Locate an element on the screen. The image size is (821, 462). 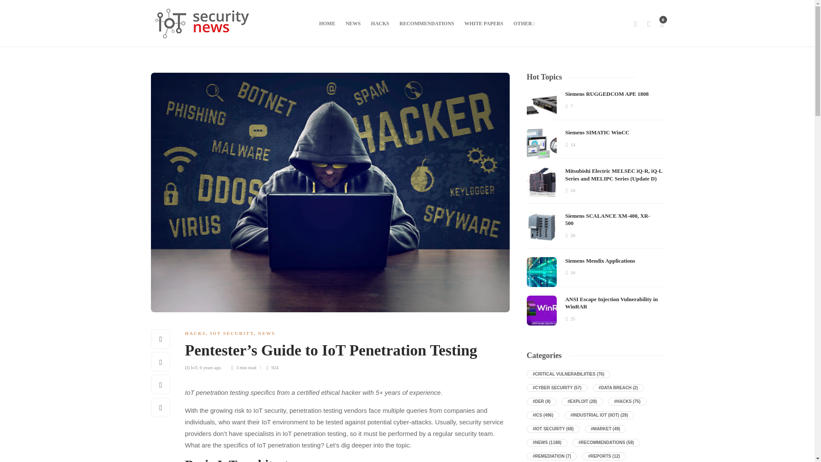
RECOMMENDATIONS is located at coordinates (426, 23).